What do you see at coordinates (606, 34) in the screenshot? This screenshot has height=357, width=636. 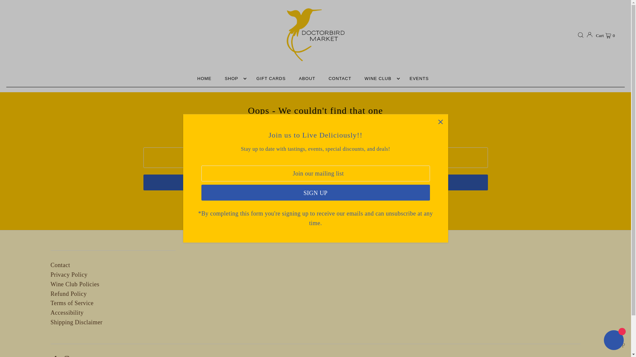 I see `Cart` at bounding box center [606, 34].